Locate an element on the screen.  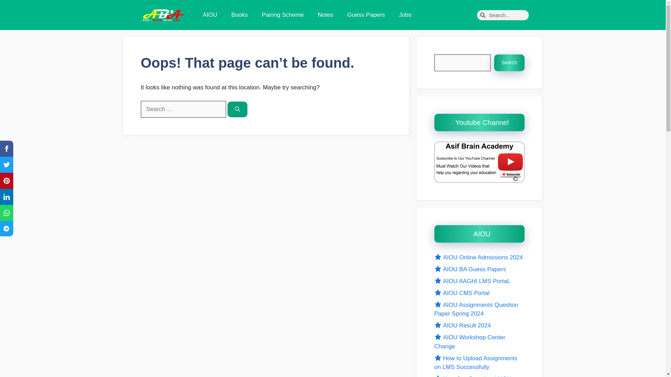
Search is located at coordinates (509, 63).